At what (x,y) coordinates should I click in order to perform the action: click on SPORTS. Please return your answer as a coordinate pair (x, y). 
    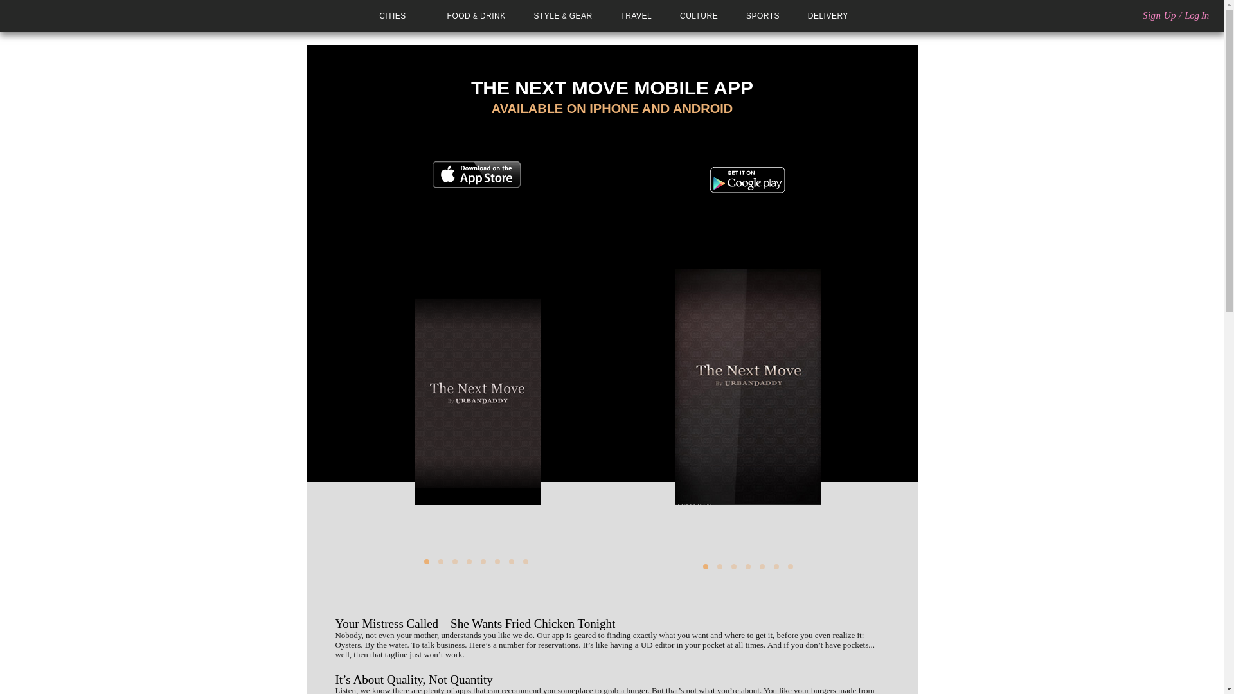
    Looking at the image, I should click on (763, 16).